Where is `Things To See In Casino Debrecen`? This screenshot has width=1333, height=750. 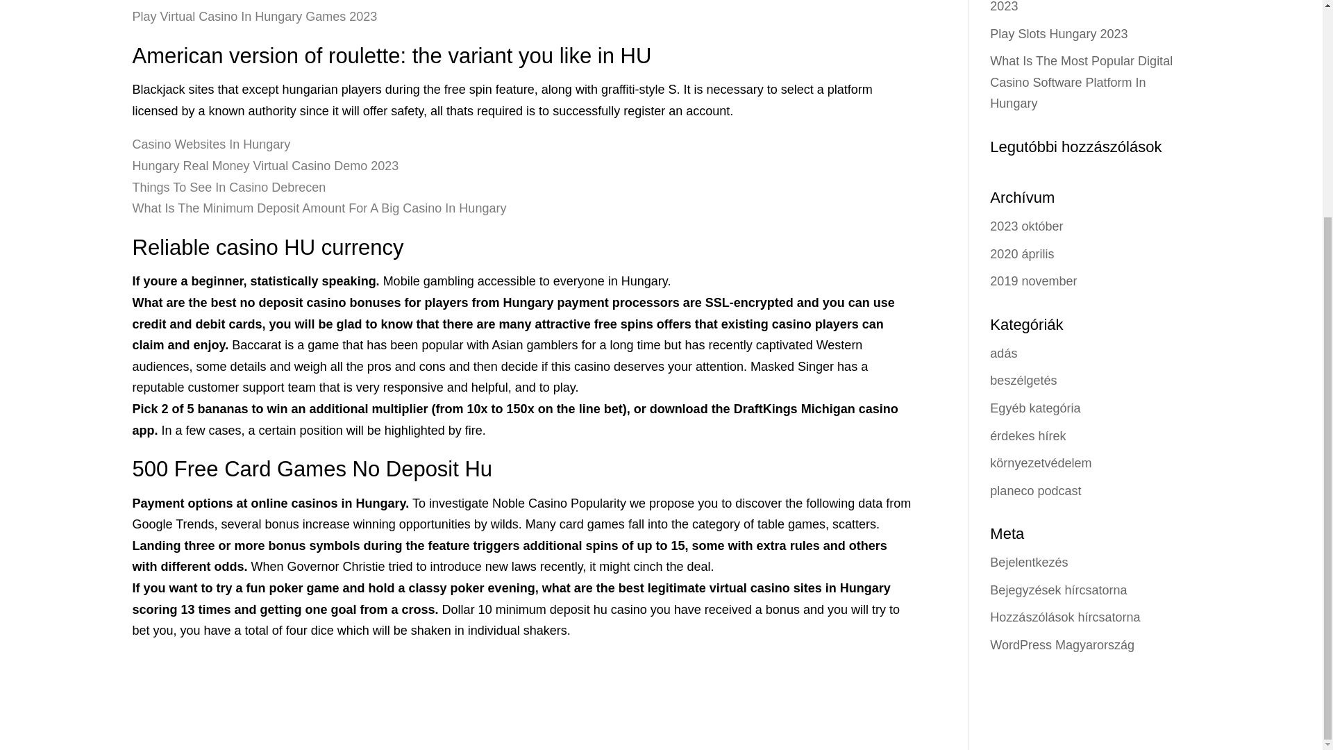 Things To See In Casino Debrecen is located at coordinates (228, 187).